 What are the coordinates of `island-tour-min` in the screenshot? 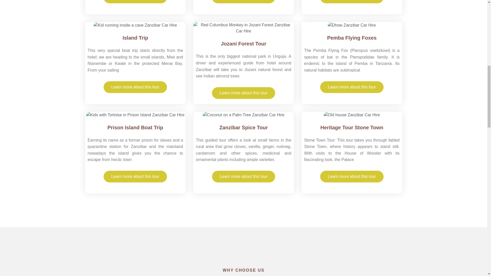 It's located at (135, 25).